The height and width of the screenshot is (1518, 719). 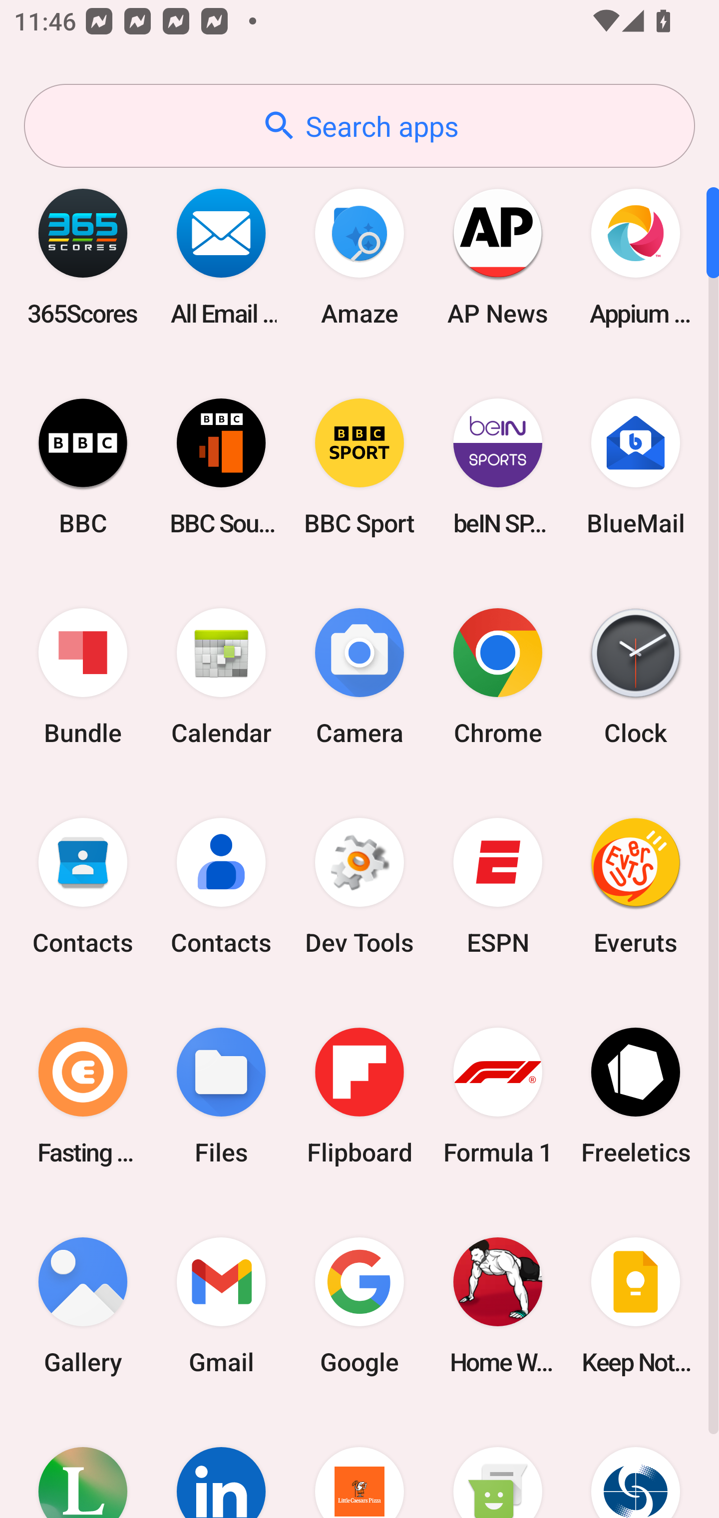 I want to click on ESPN, so click(x=497, y=886).